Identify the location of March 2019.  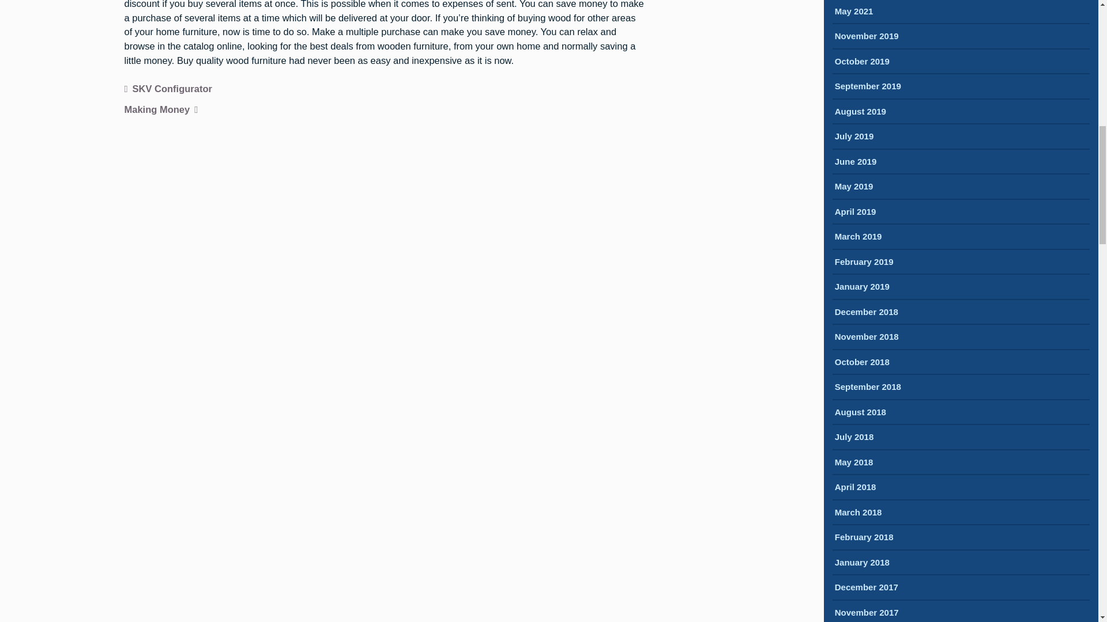
(858, 237).